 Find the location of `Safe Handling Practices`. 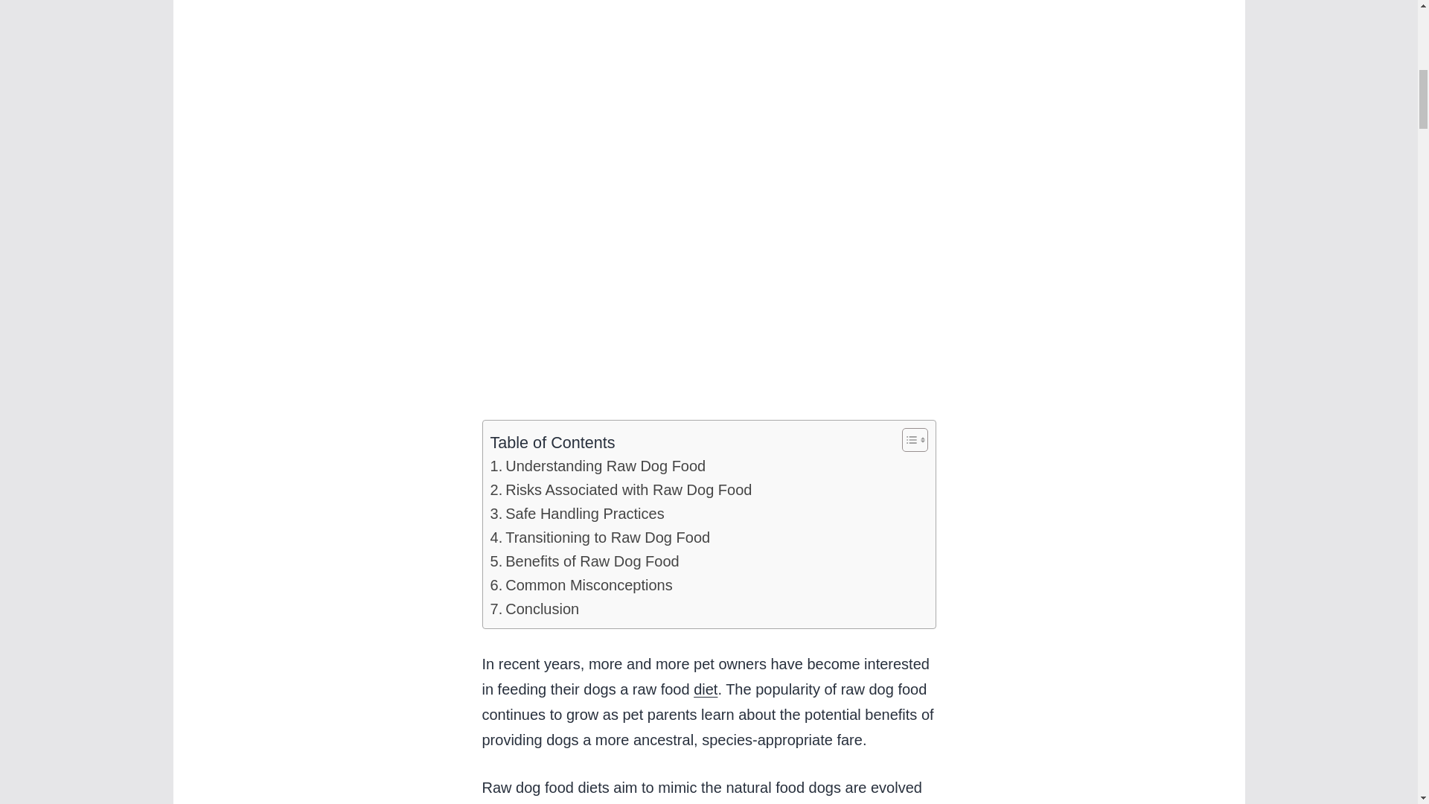

Safe Handling Practices is located at coordinates (577, 514).